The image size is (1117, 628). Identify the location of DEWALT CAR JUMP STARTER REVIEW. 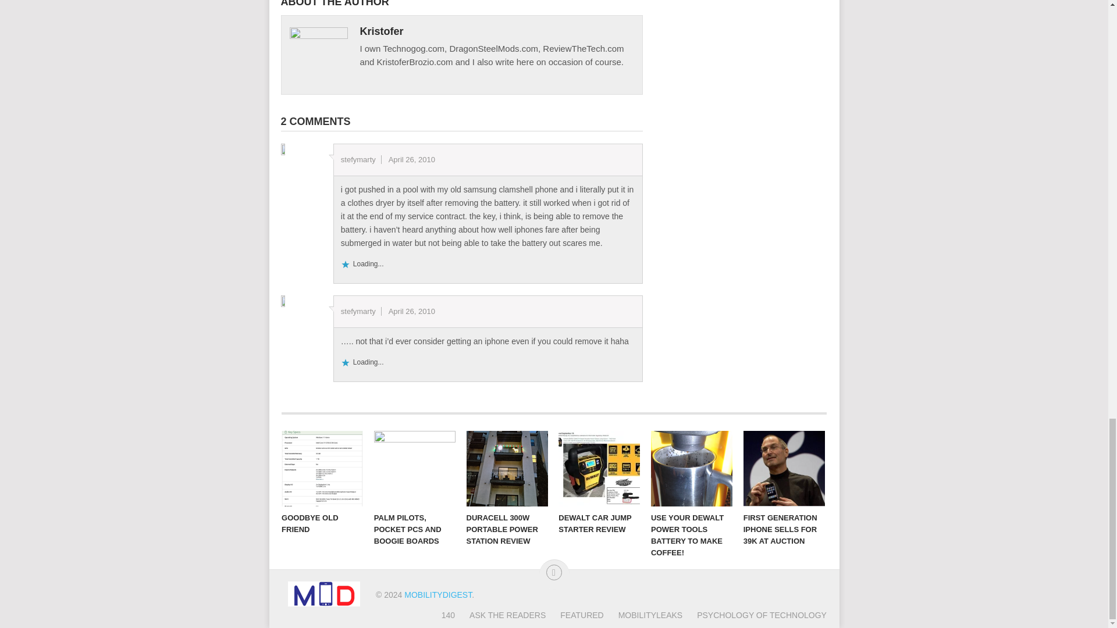
(599, 468).